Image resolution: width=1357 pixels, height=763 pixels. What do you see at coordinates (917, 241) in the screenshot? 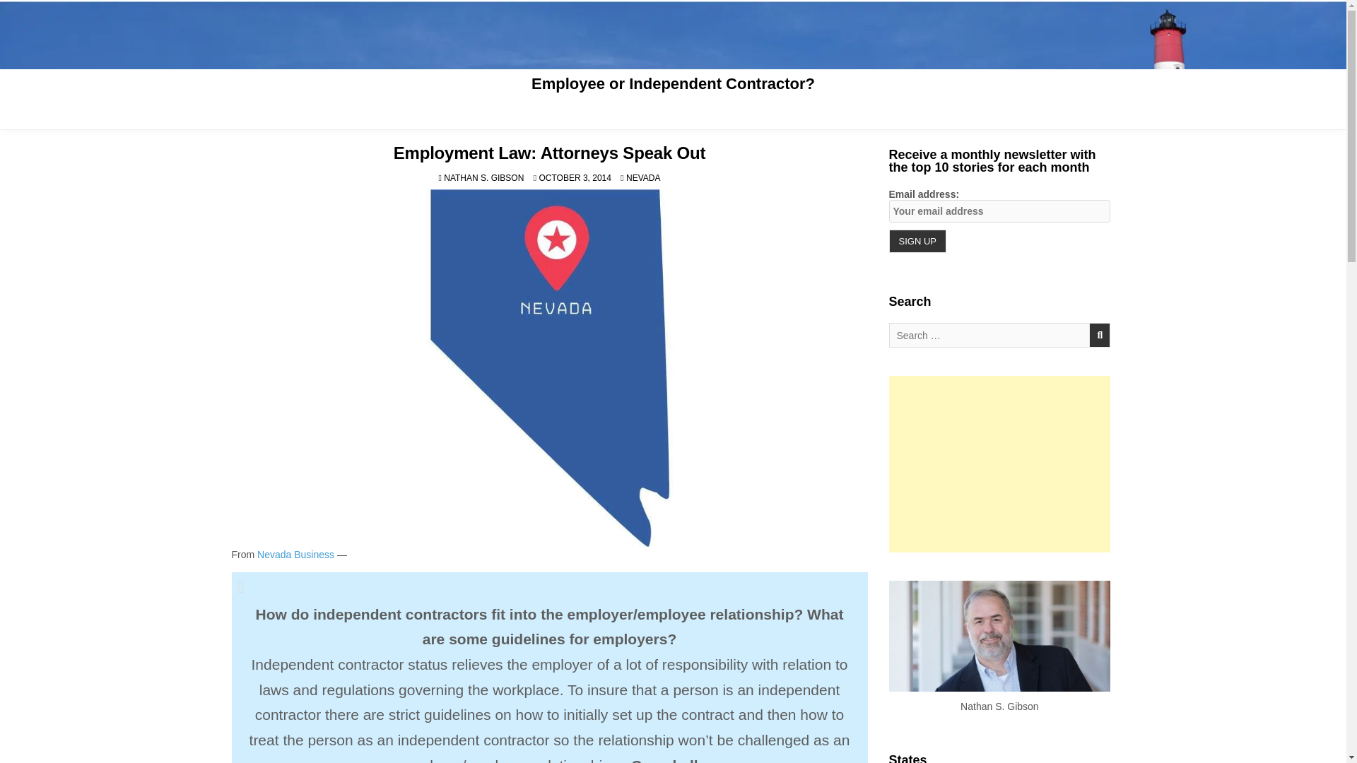
I see `Sign up` at bounding box center [917, 241].